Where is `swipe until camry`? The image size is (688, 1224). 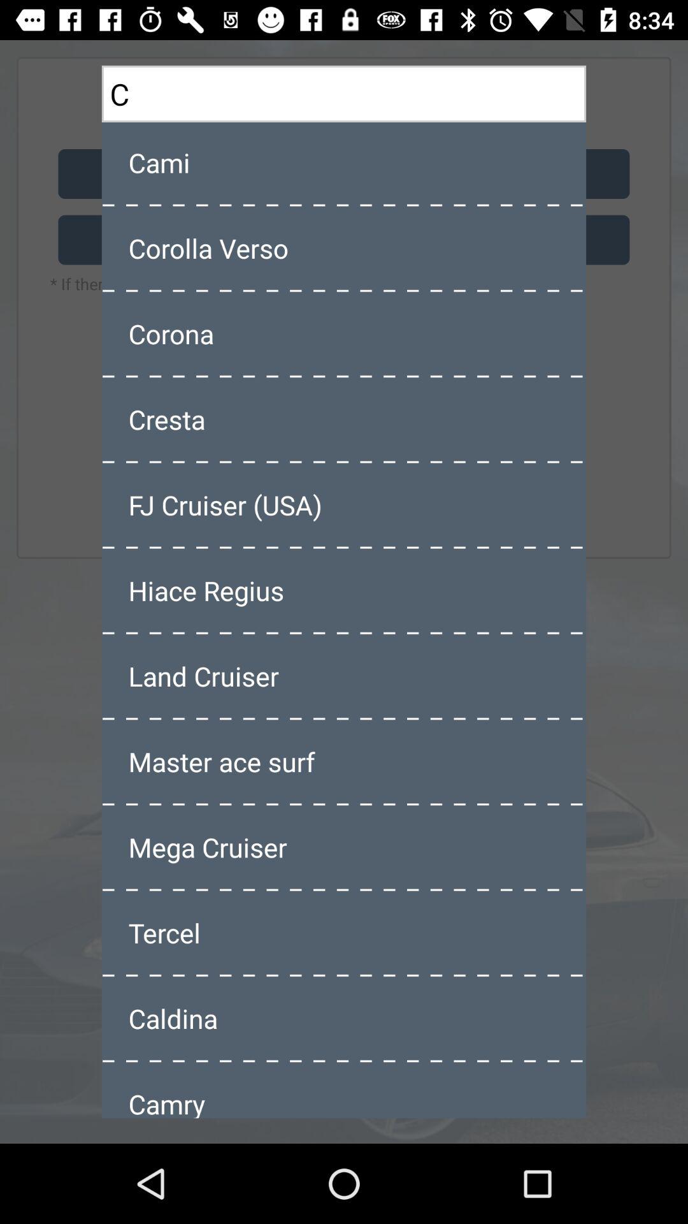 swipe until camry is located at coordinates (344, 1091).